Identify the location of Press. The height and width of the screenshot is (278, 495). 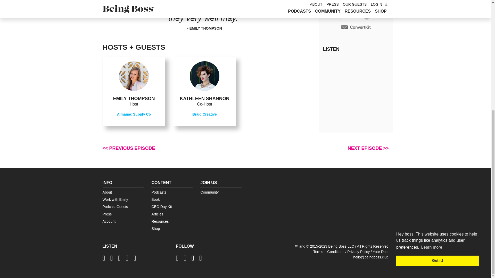
(107, 214).